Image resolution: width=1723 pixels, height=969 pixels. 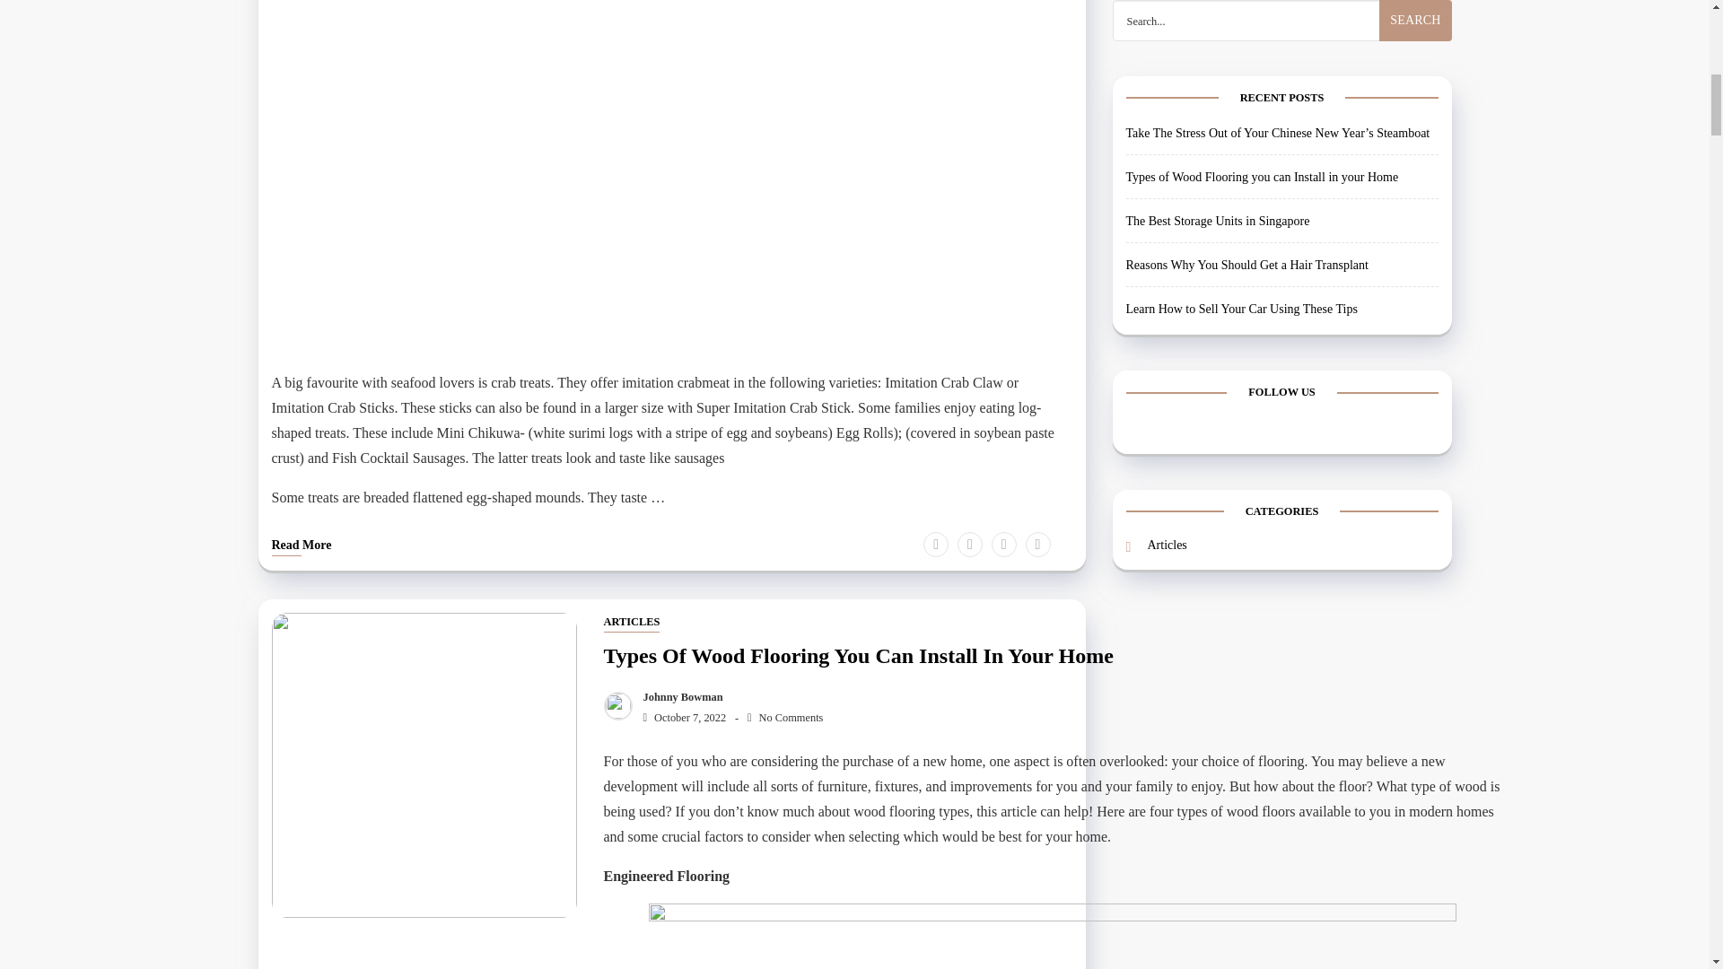 I want to click on No Comments, so click(x=785, y=717).